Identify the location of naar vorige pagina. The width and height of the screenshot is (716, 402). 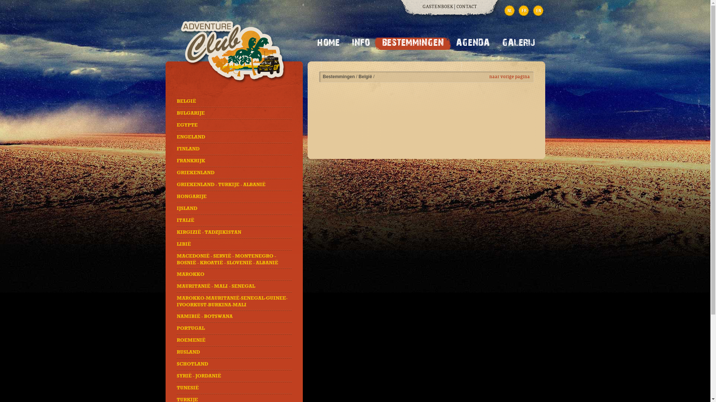
(509, 77).